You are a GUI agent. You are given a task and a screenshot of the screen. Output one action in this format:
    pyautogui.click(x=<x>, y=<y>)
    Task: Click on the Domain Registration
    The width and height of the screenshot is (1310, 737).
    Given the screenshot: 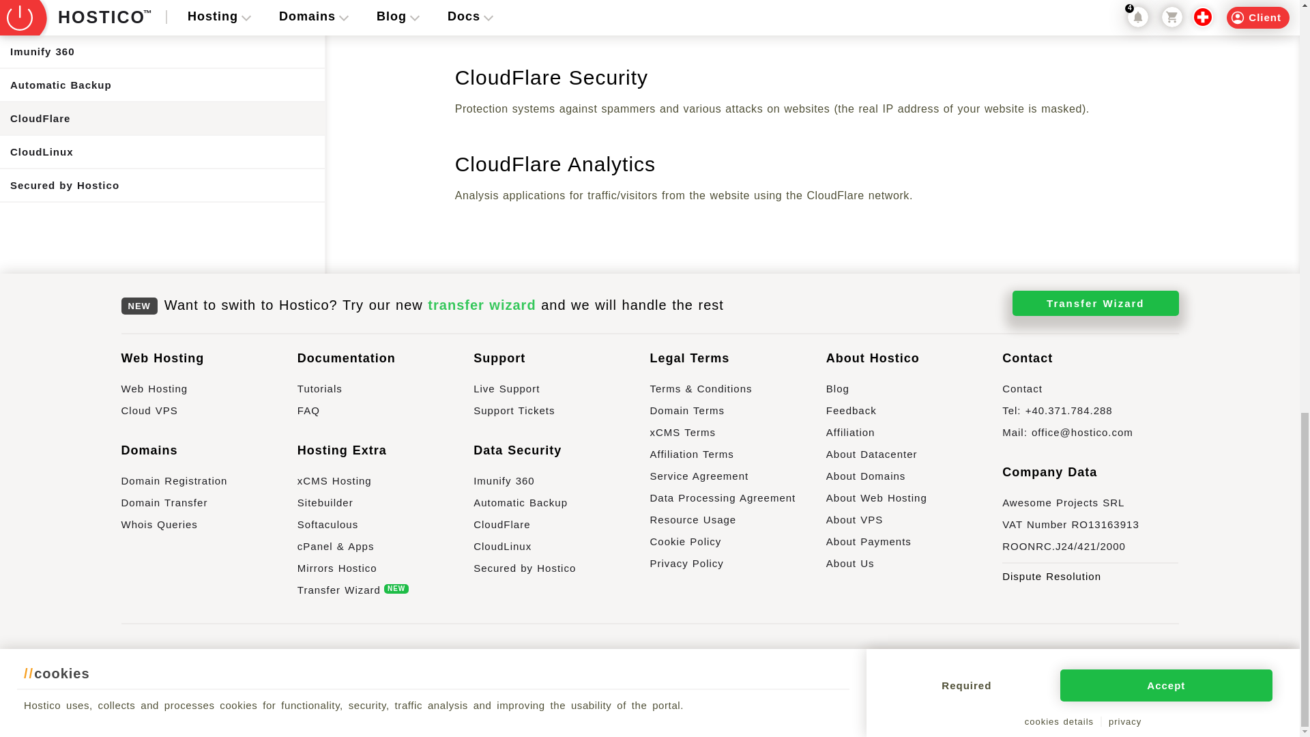 What is the action you would take?
    pyautogui.click(x=209, y=485)
    